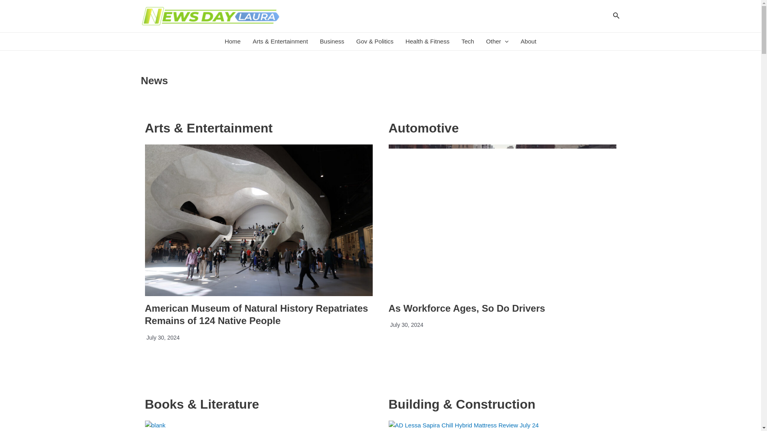 The image size is (767, 431). I want to click on Home, so click(232, 42).